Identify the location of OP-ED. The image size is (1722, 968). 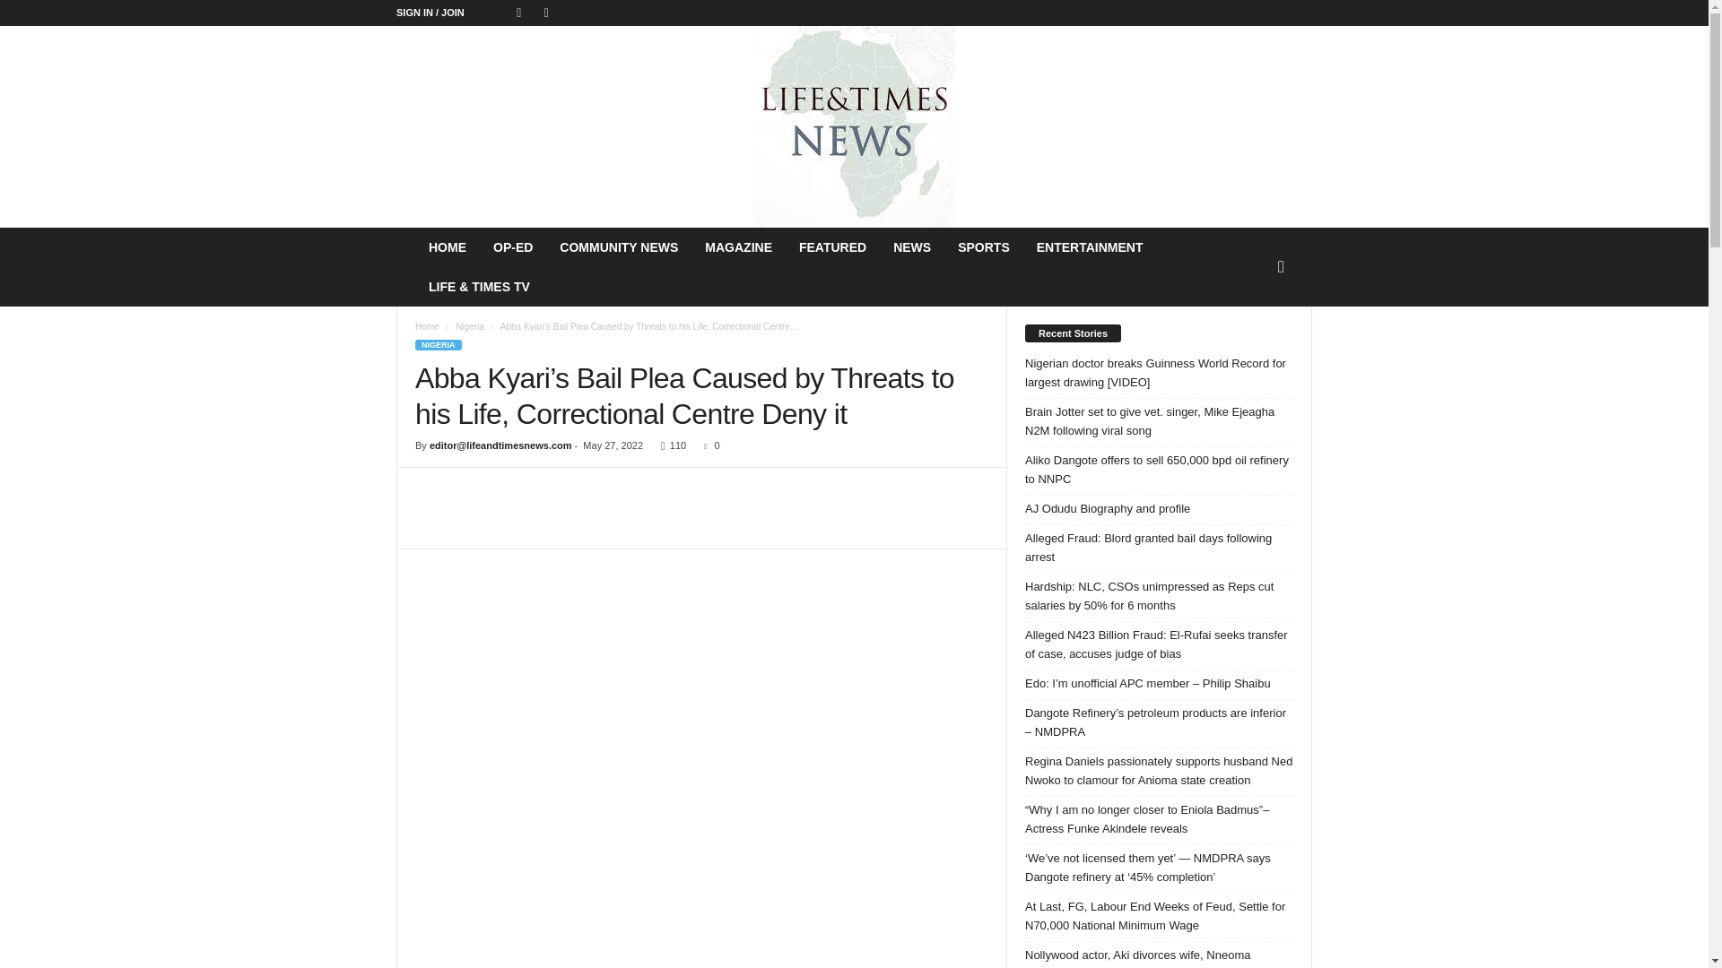
(513, 247).